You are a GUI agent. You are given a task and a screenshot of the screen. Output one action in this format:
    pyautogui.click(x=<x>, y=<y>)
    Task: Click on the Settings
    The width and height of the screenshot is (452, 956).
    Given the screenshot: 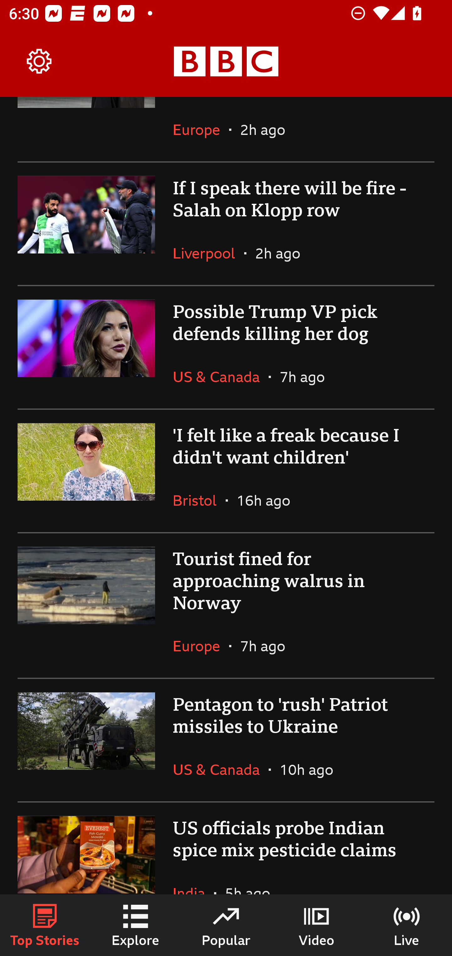 What is the action you would take?
    pyautogui.click(x=40, y=62)
    